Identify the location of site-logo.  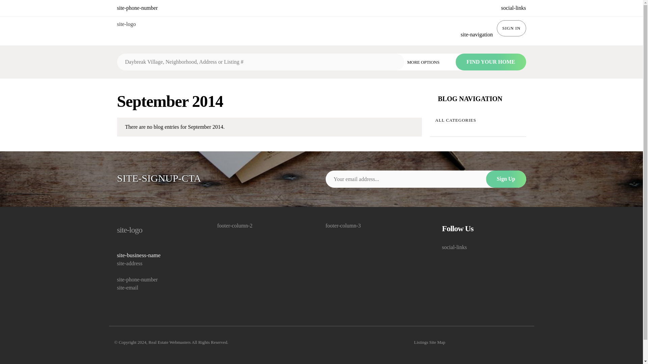
(126, 24).